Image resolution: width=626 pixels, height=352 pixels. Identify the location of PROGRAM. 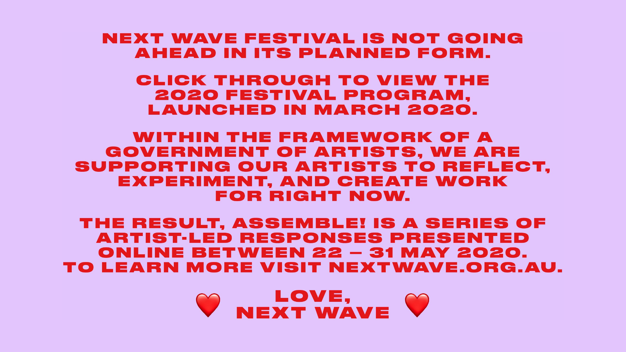
(131, 21).